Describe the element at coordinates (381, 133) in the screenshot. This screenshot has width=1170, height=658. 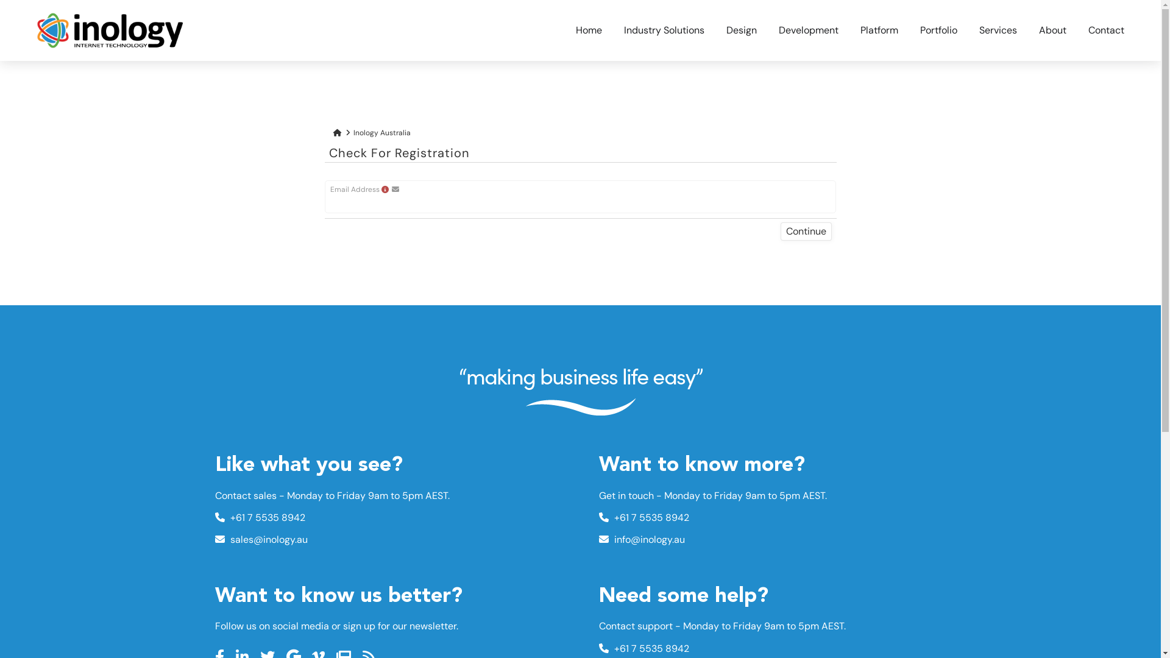
I see `Inology Australia` at that location.